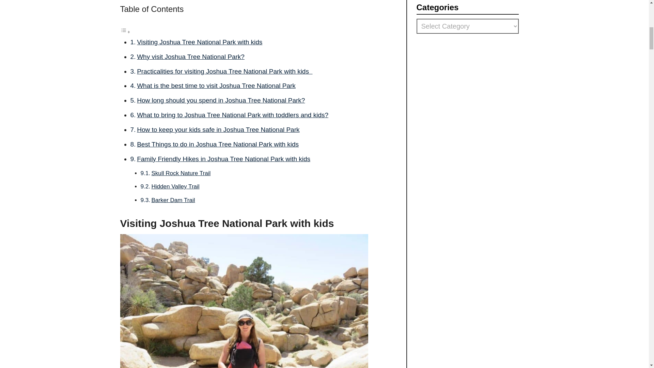 The image size is (654, 368). I want to click on Best Things to do in Joshua Tree National Park with kids, so click(218, 144).